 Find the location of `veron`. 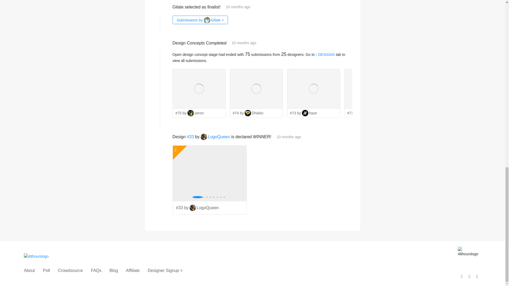

veron is located at coordinates (196, 113).